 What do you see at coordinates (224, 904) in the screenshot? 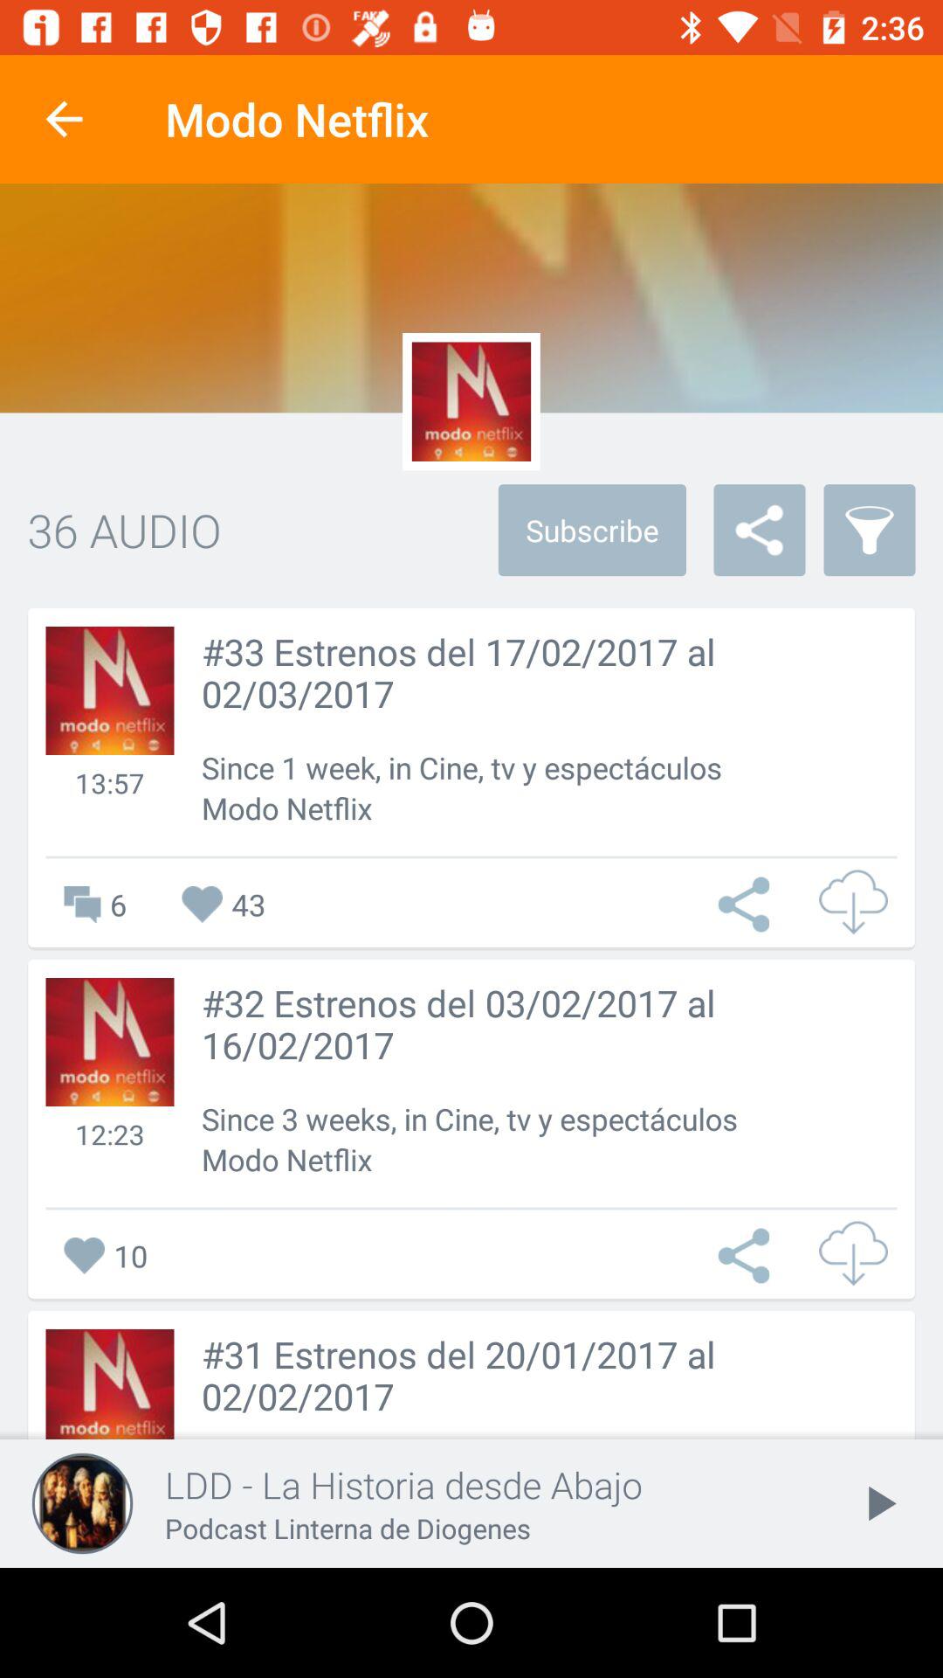
I see `flip until 43 item` at bounding box center [224, 904].